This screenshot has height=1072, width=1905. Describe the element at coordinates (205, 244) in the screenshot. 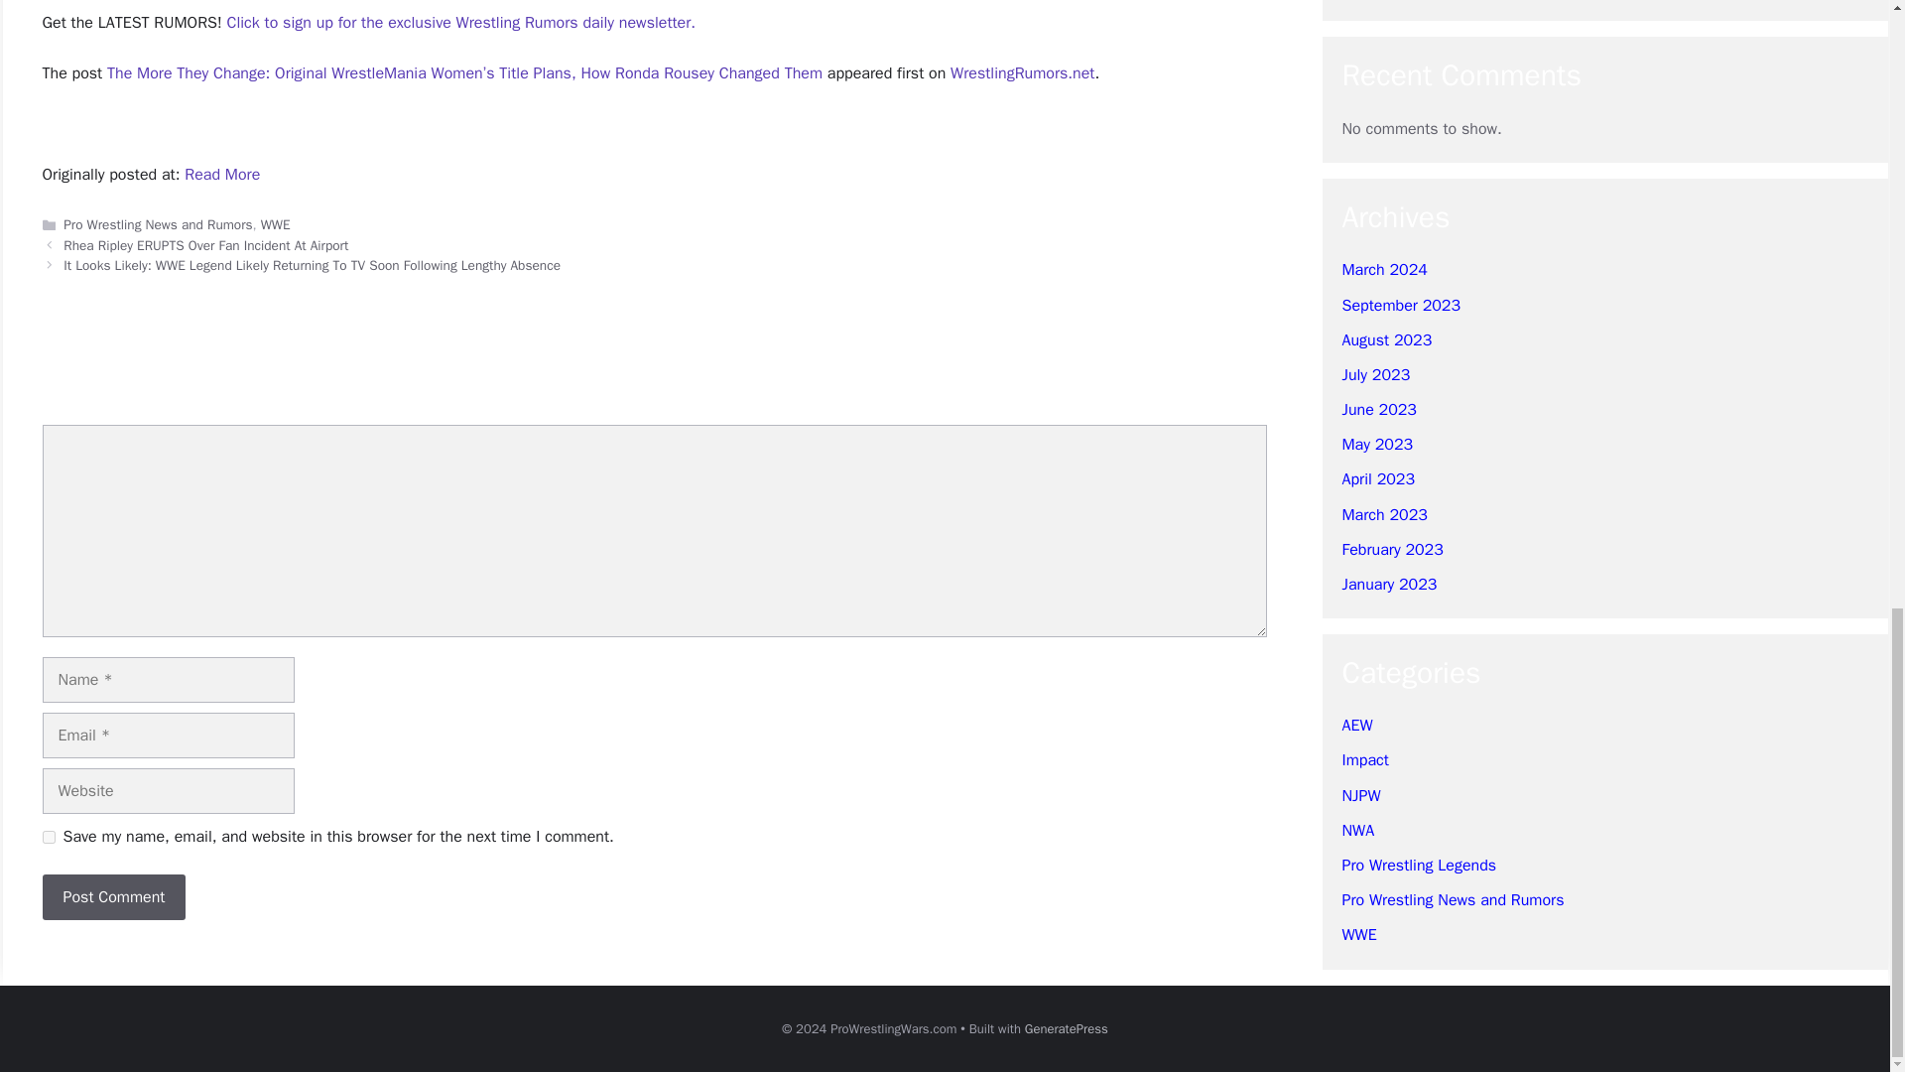

I see `Rhea Ripley ERUPTS Over Fan Incident At Airport` at that location.